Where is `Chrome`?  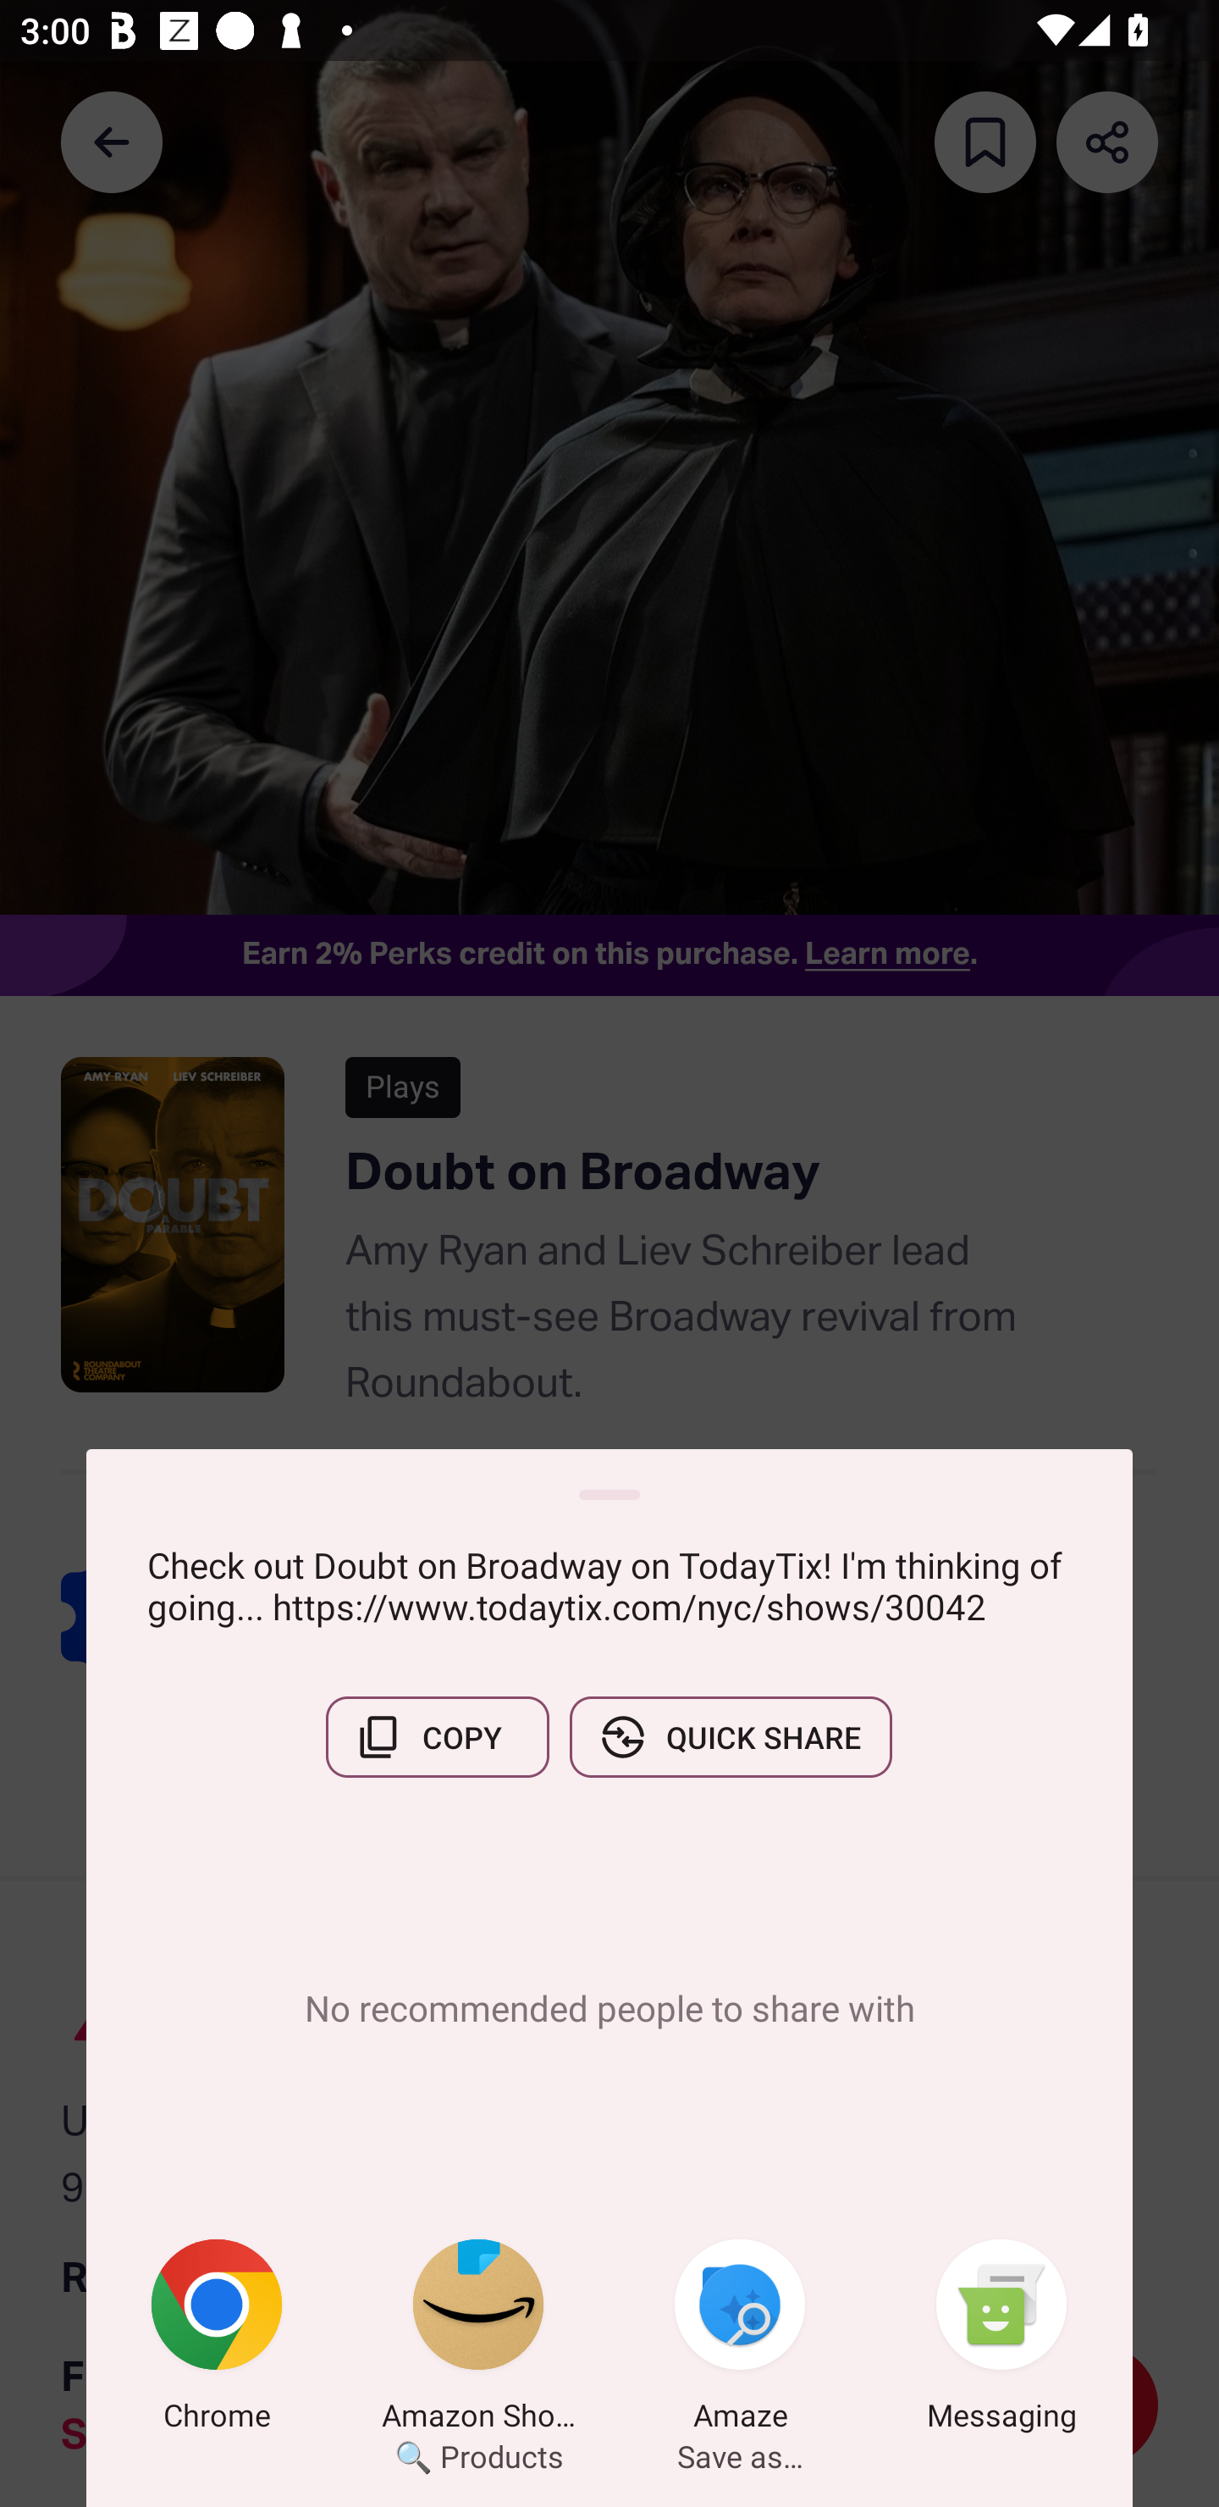 Chrome is located at coordinates (217, 2340).